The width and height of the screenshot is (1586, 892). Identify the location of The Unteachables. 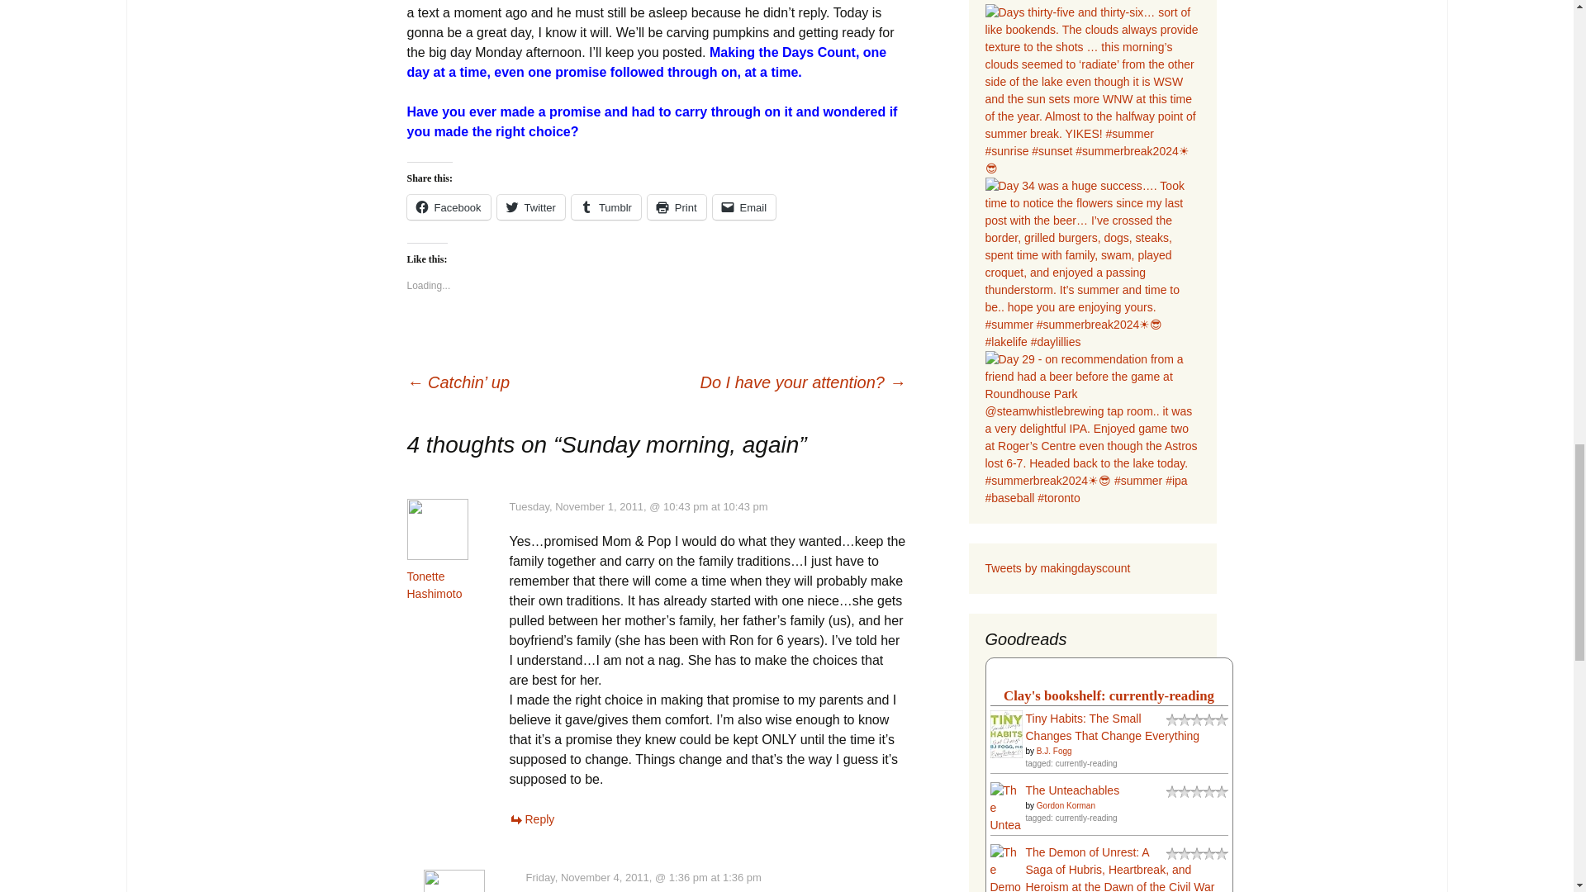
(1005, 824).